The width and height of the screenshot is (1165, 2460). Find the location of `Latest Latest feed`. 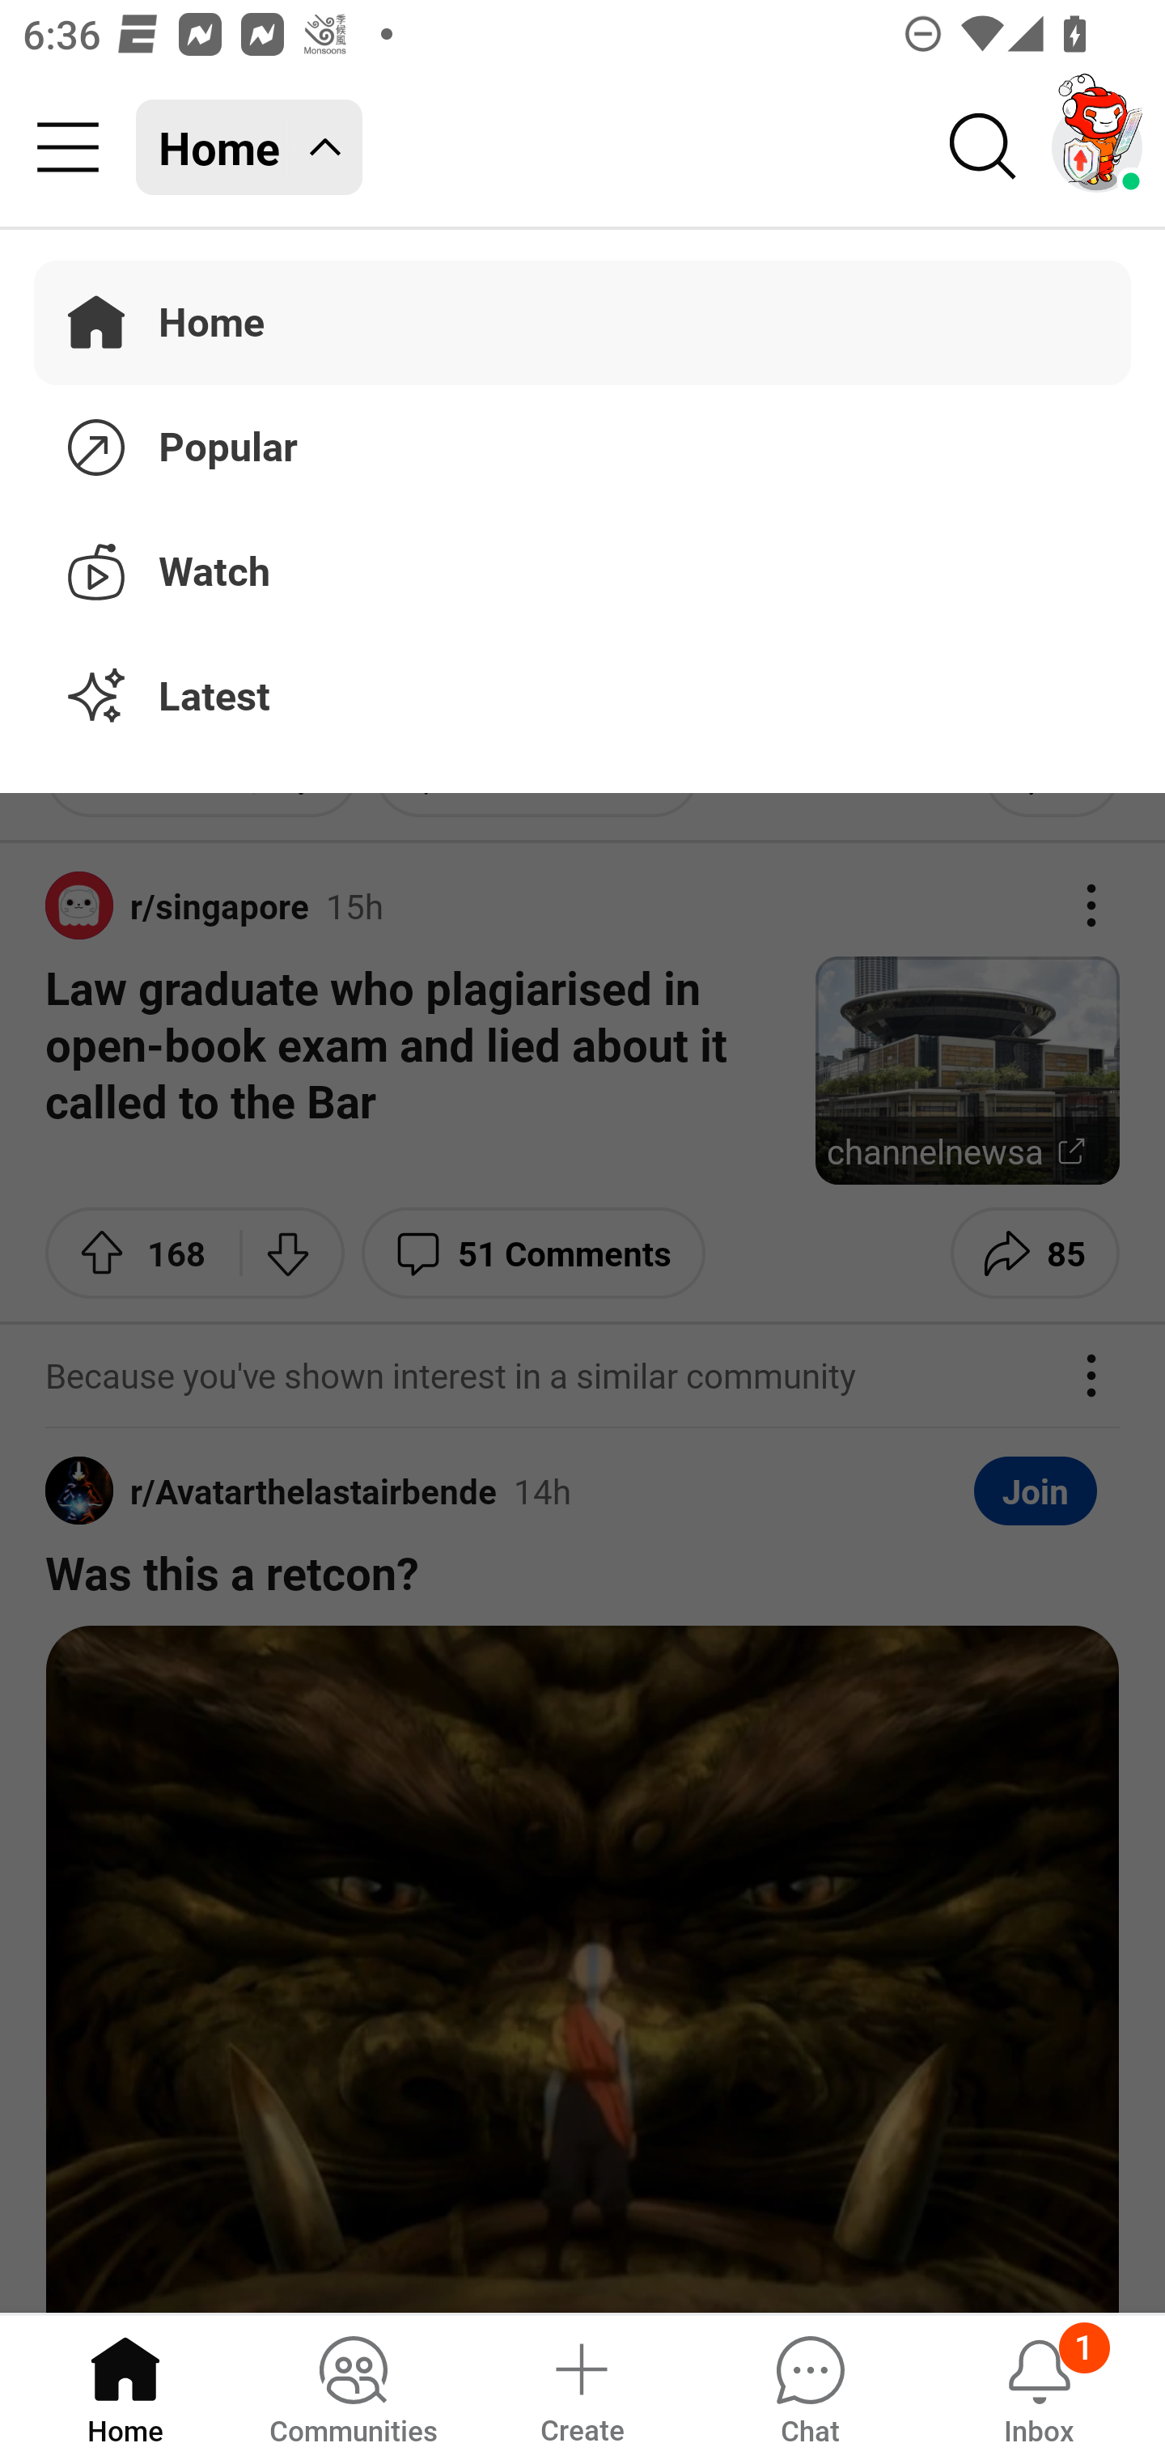

Latest Latest feed is located at coordinates (582, 698).